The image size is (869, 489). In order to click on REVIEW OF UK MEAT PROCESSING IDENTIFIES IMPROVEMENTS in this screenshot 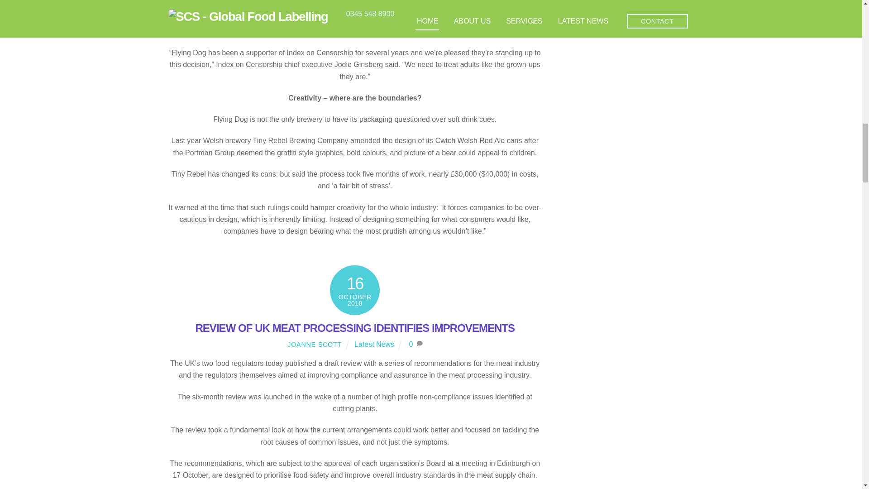, I will do `click(354, 328)`.